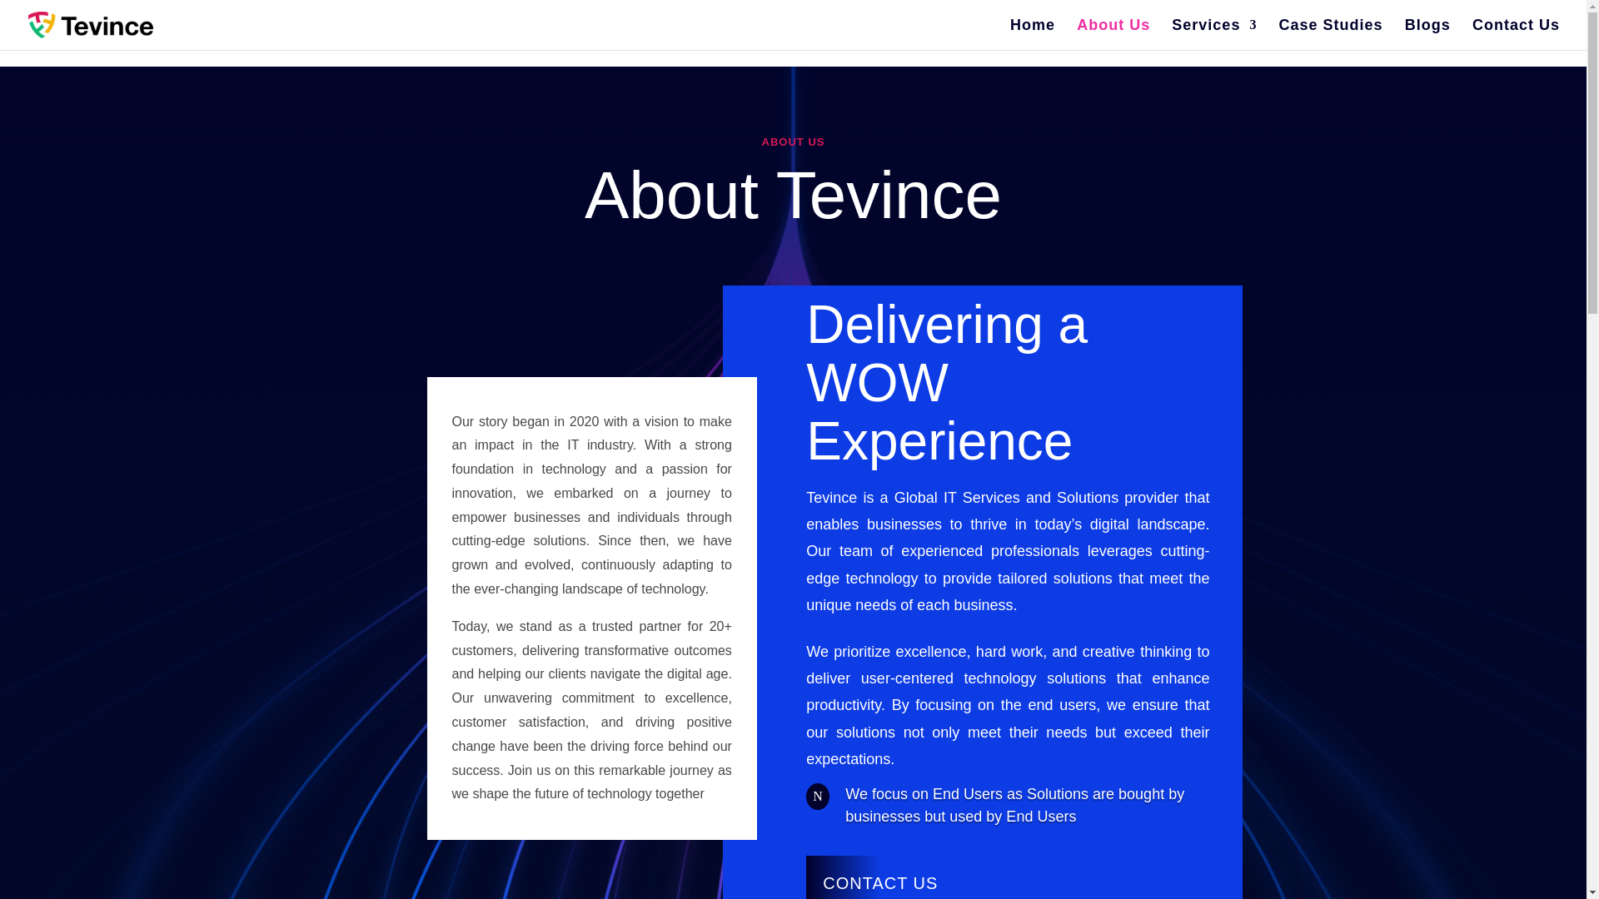  What do you see at coordinates (1331, 34) in the screenshot?
I see `Case Studies` at bounding box center [1331, 34].